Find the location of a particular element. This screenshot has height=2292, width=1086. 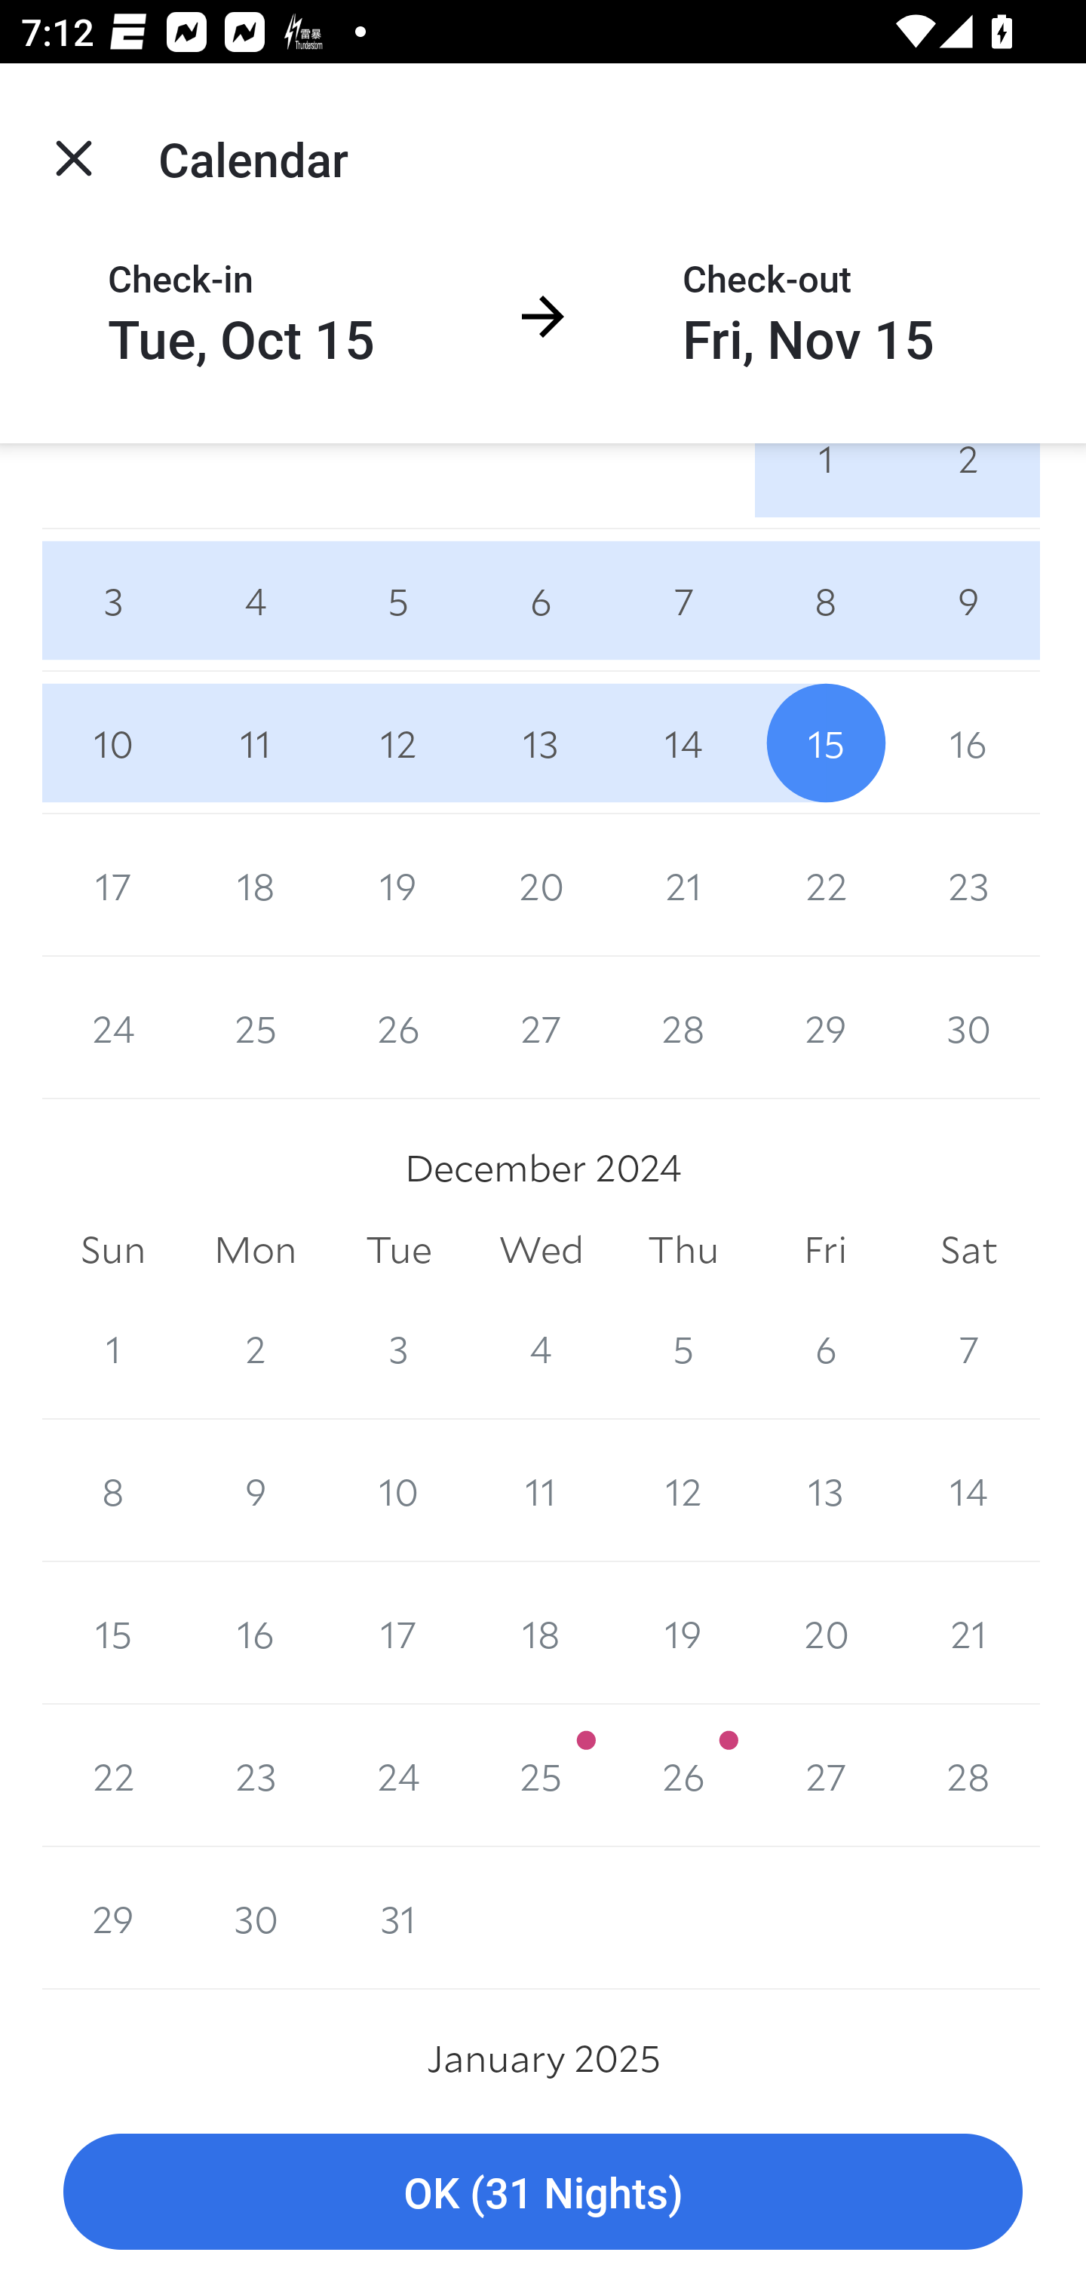

11 11 November 2024 is located at coordinates (255, 742).